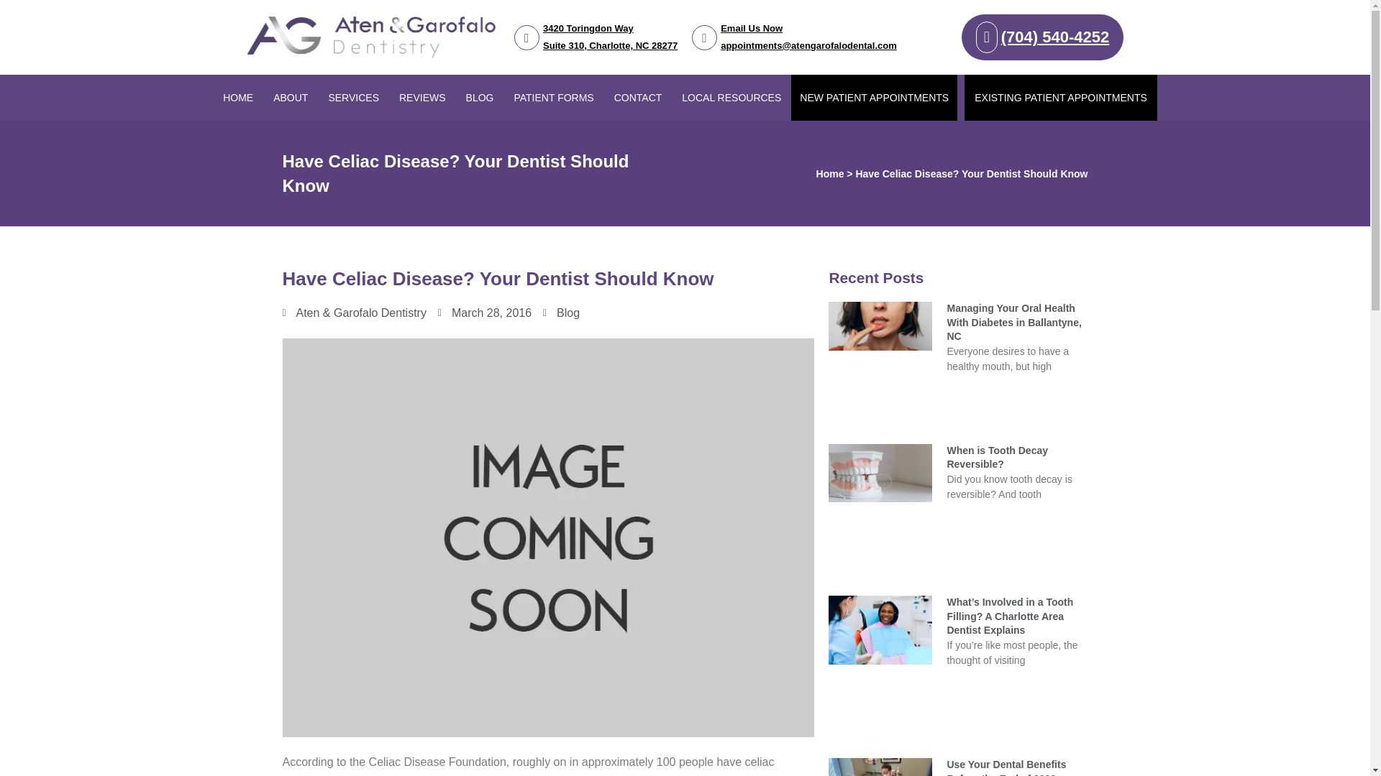 The height and width of the screenshot is (776, 1381). Describe the element at coordinates (554, 98) in the screenshot. I see `BLOG` at that location.